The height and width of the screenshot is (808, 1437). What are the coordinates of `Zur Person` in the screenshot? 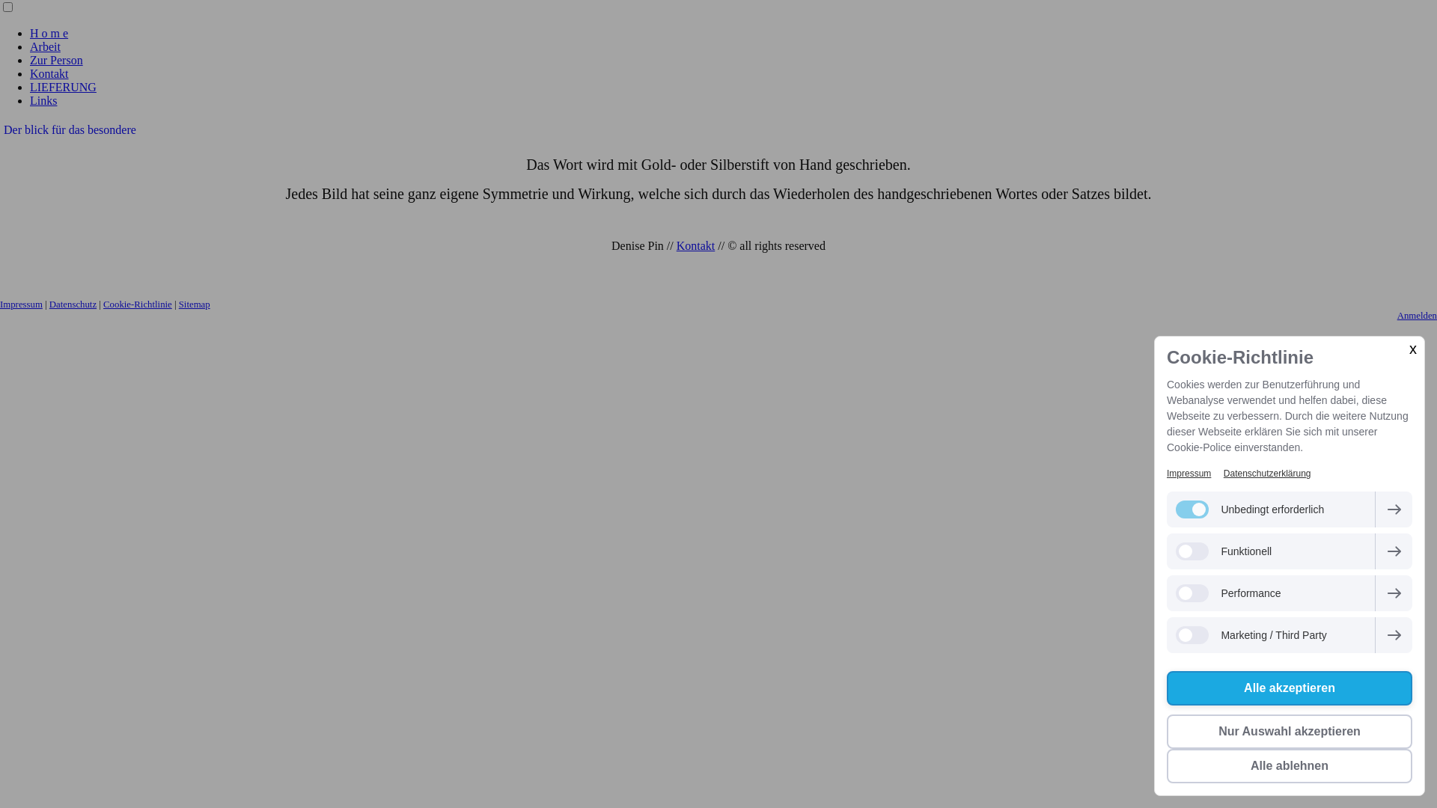 It's located at (57, 60).